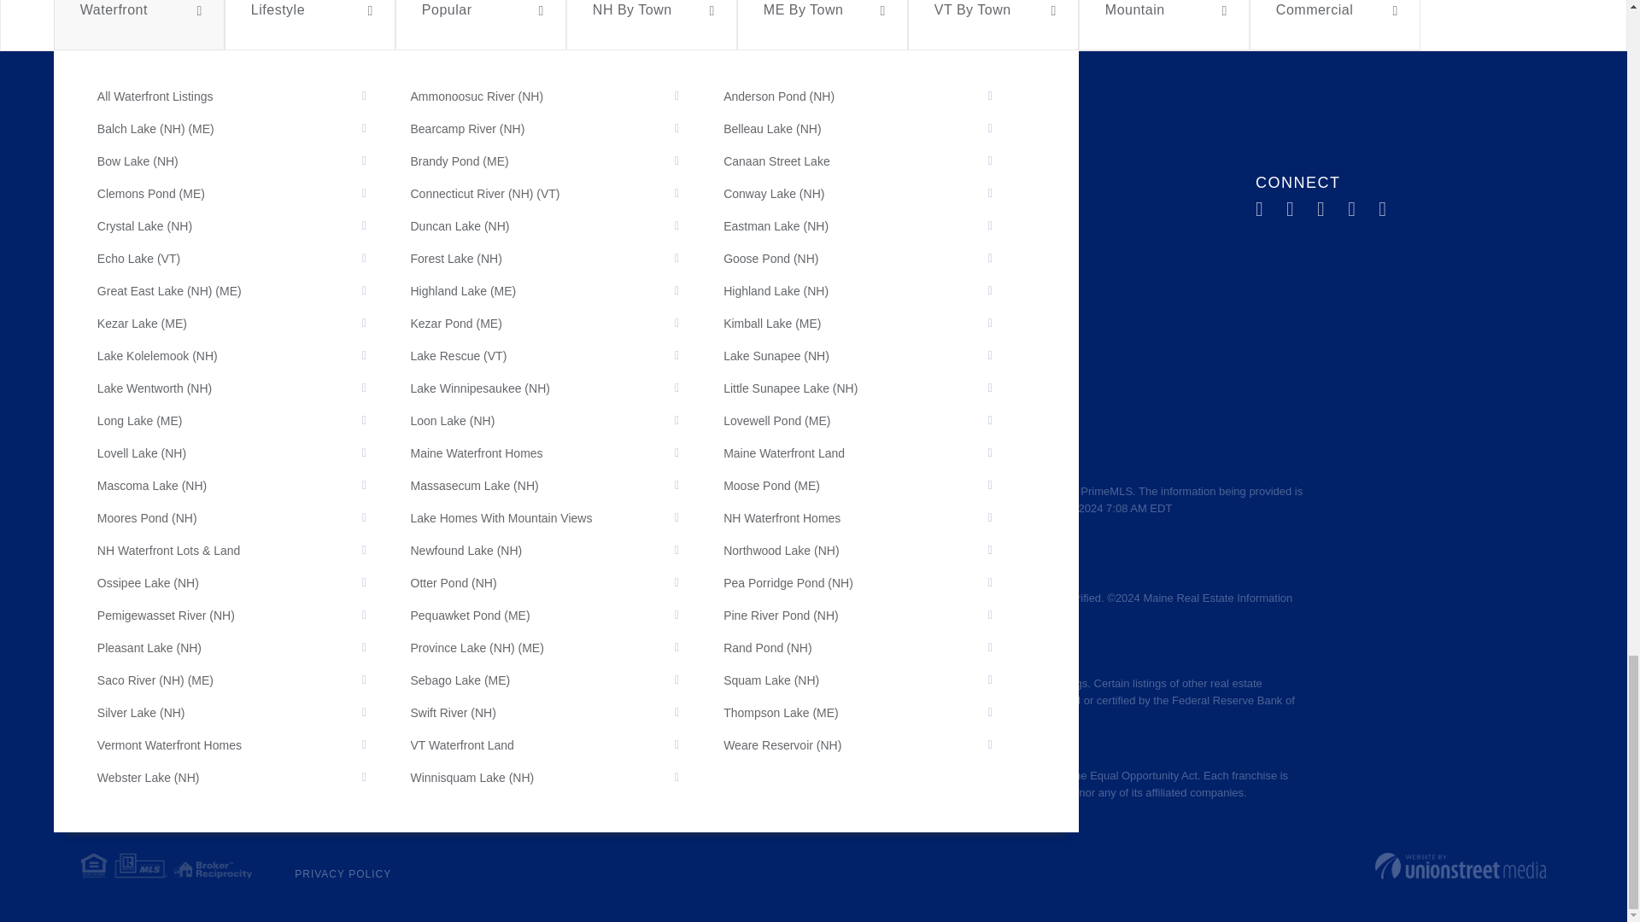  I want to click on Eastman Pond, so click(875, 225).